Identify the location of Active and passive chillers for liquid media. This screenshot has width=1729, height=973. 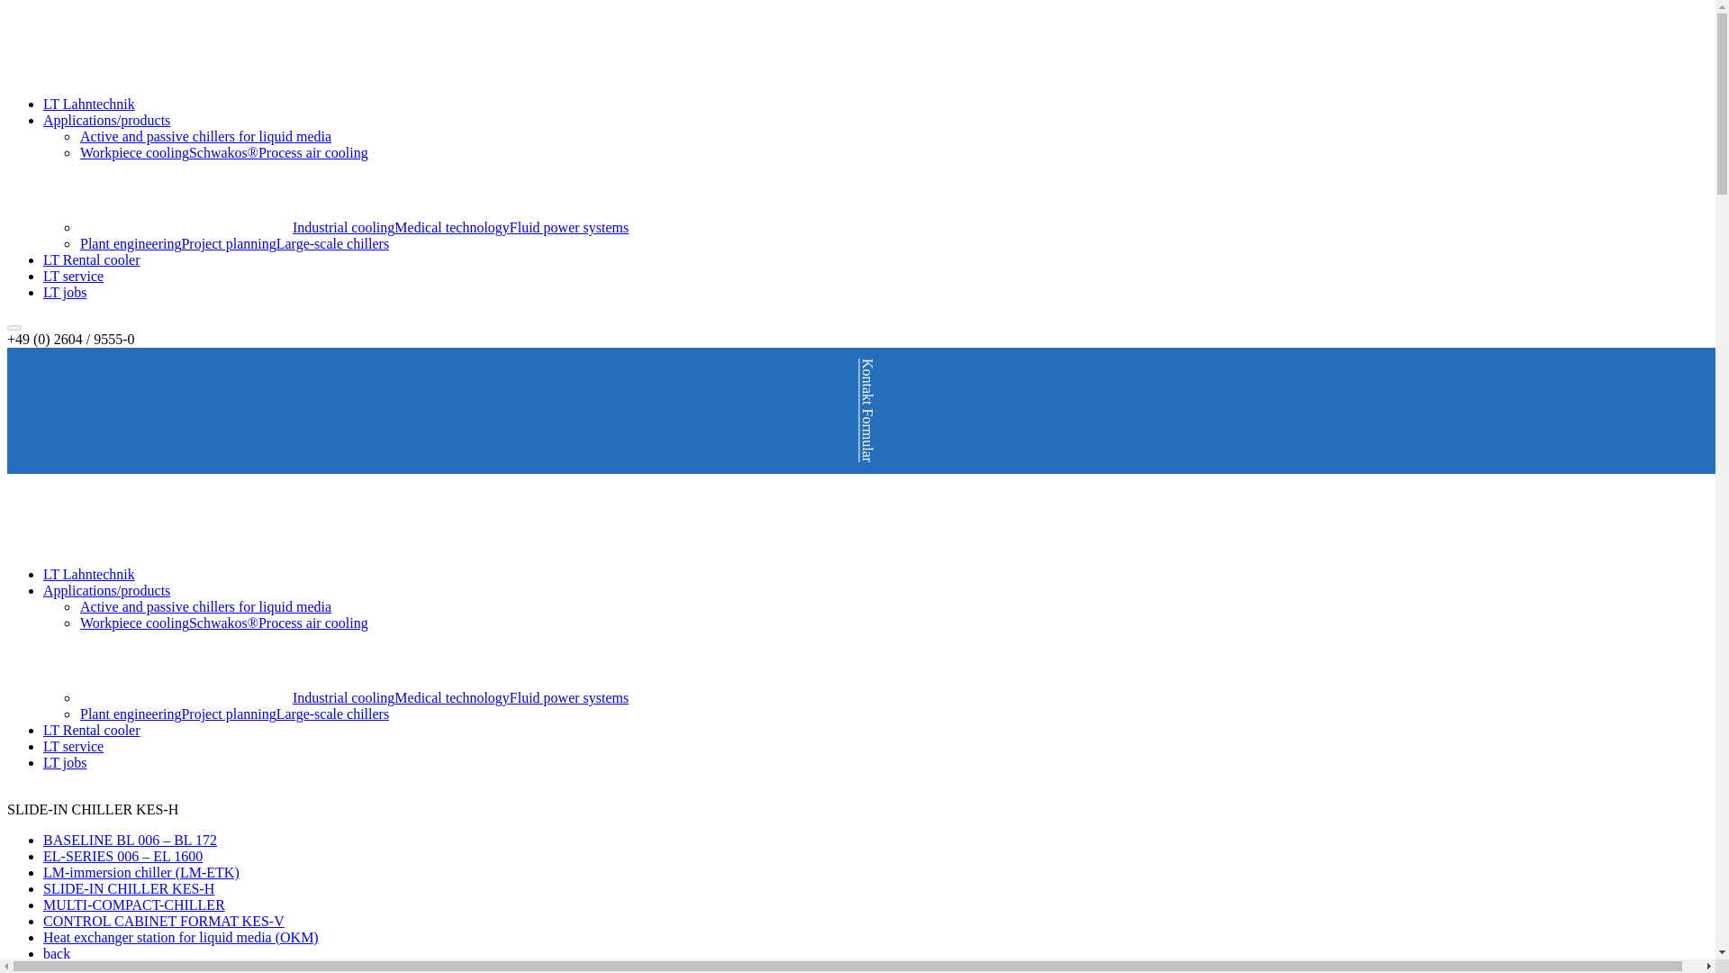
(205, 606).